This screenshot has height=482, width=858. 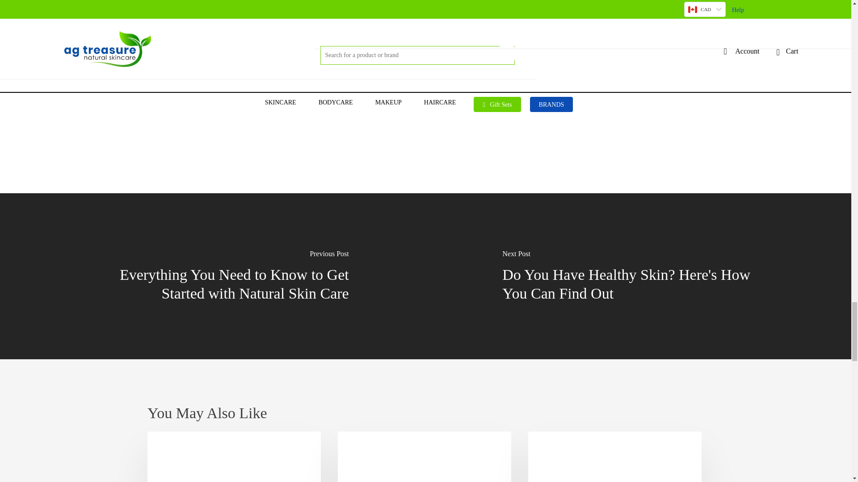 What do you see at coordinates (232, 106) in the screenshot?
I see `Love this` at bounding box center [232, 106].